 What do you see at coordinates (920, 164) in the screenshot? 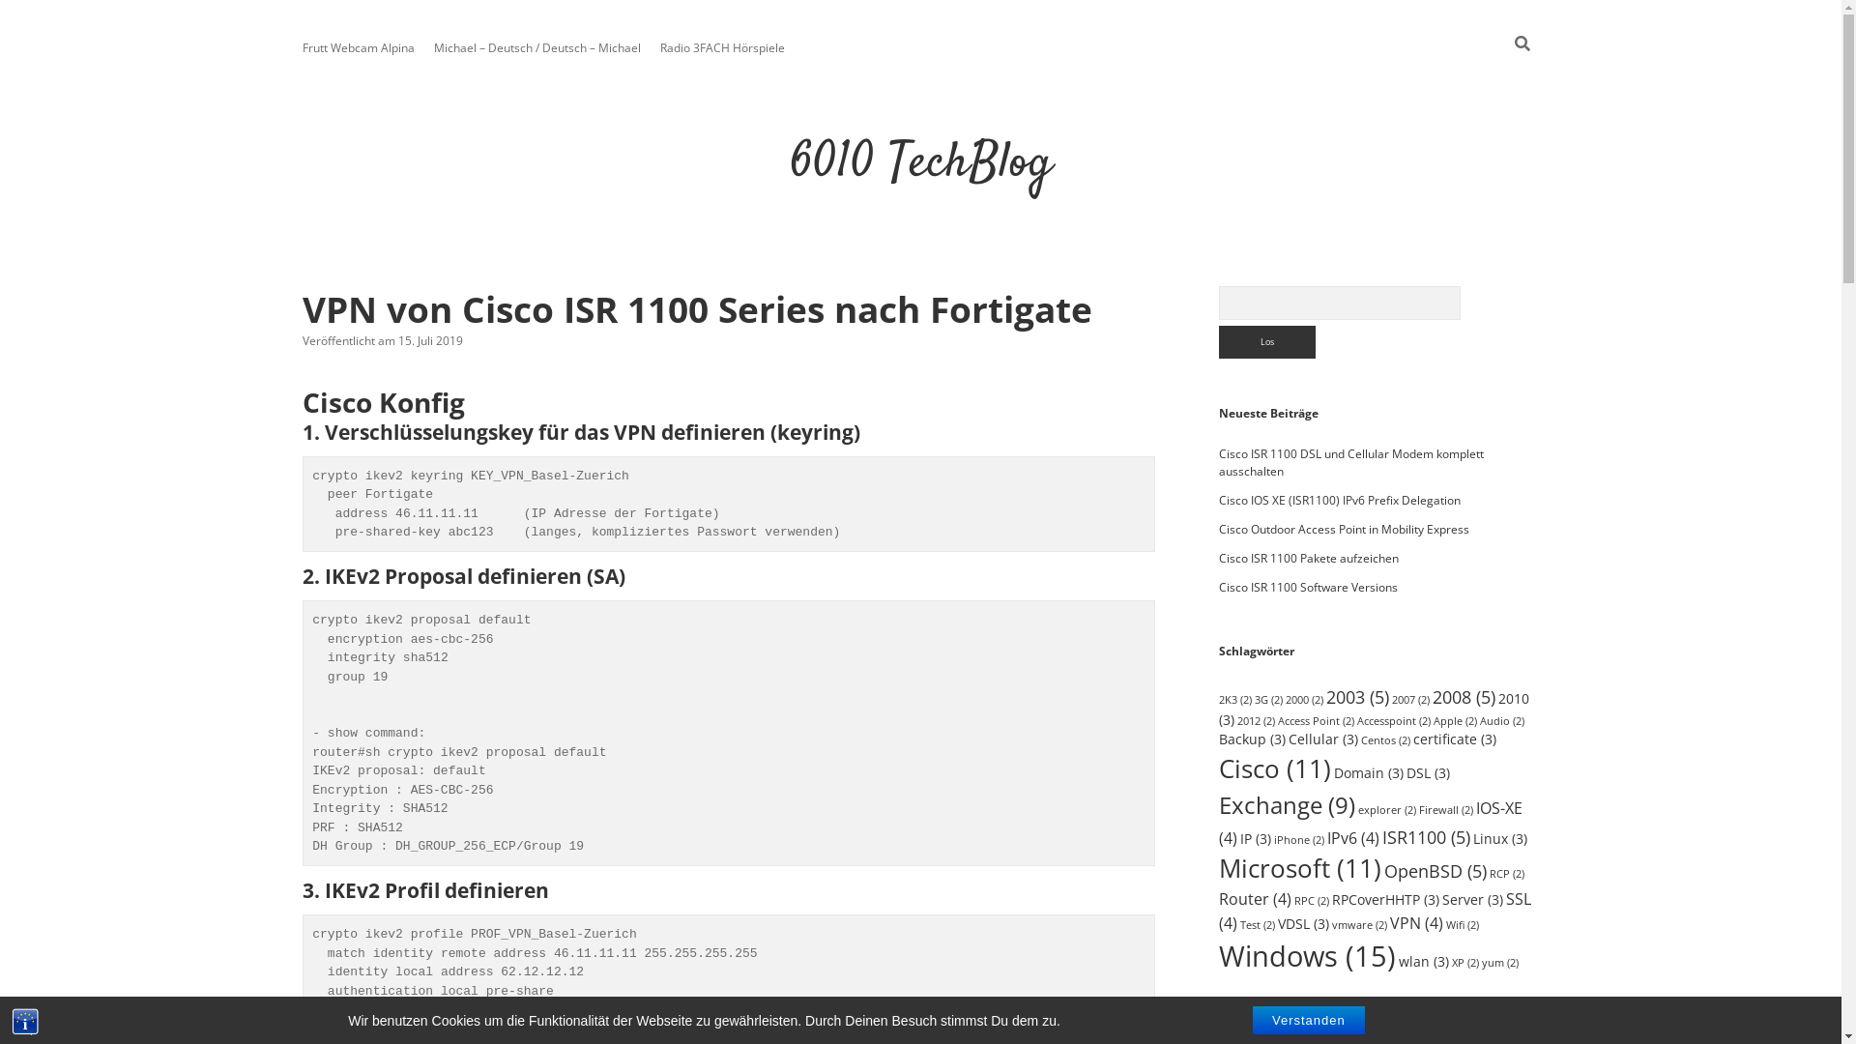
I see `6010 TechBlog` at bounding box center [920, 164].